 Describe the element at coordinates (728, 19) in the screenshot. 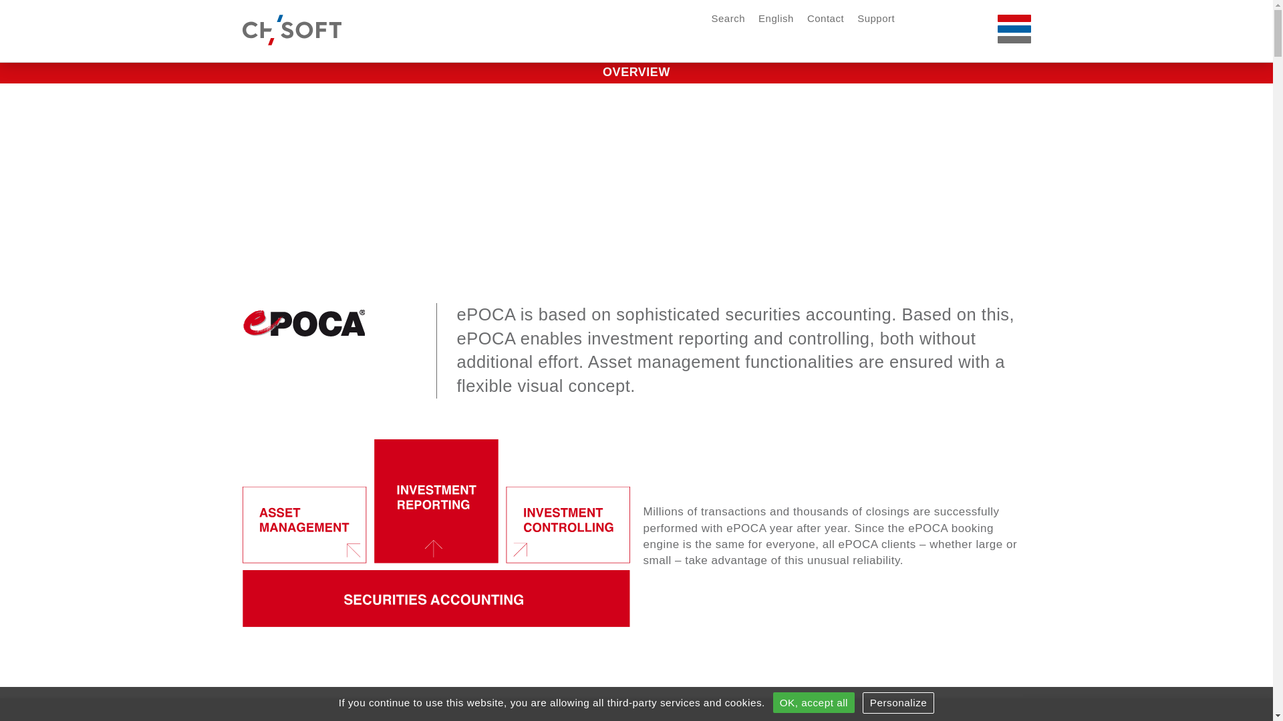

I see `Search` at that location.